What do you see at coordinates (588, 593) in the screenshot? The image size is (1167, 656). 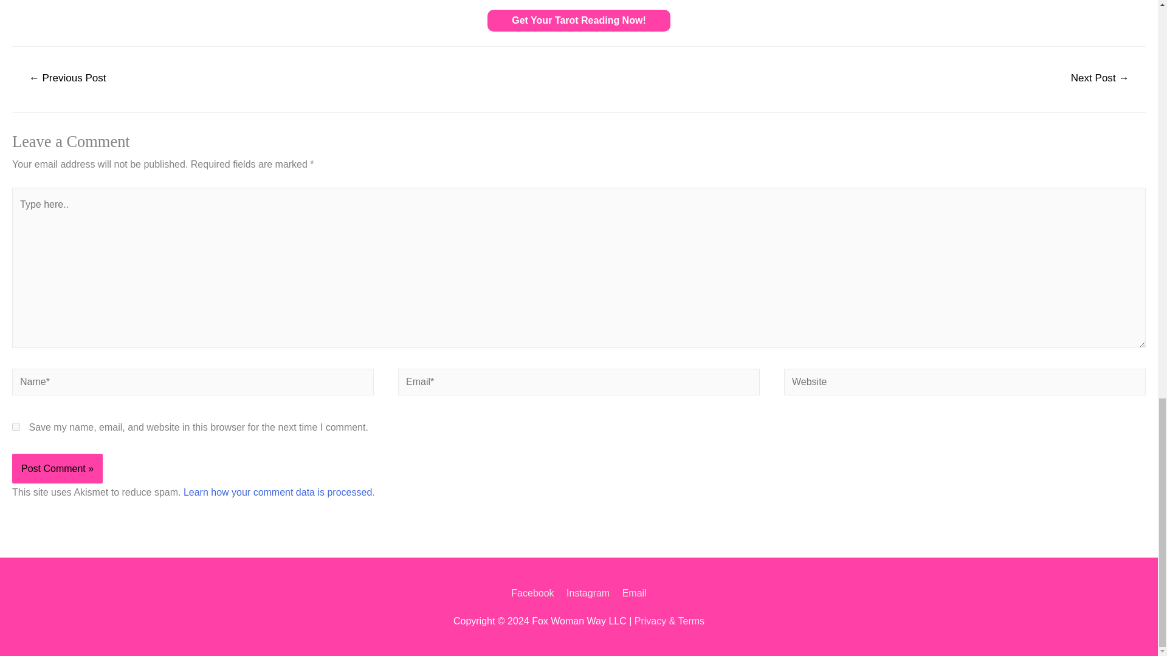 I see `Instagram` at bounding box center [588, 593].